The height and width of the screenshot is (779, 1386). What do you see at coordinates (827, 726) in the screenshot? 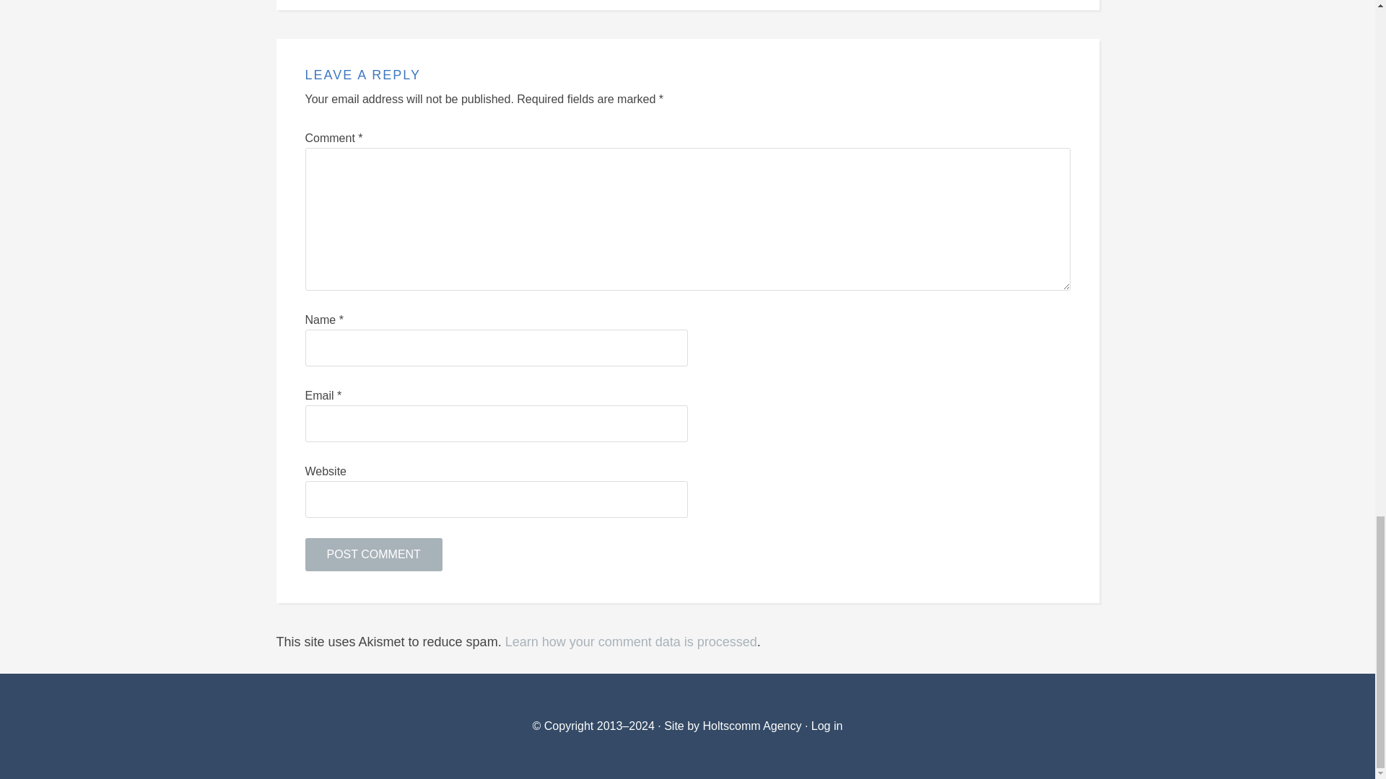
I see `Log in` at bounding box center [827, 726].